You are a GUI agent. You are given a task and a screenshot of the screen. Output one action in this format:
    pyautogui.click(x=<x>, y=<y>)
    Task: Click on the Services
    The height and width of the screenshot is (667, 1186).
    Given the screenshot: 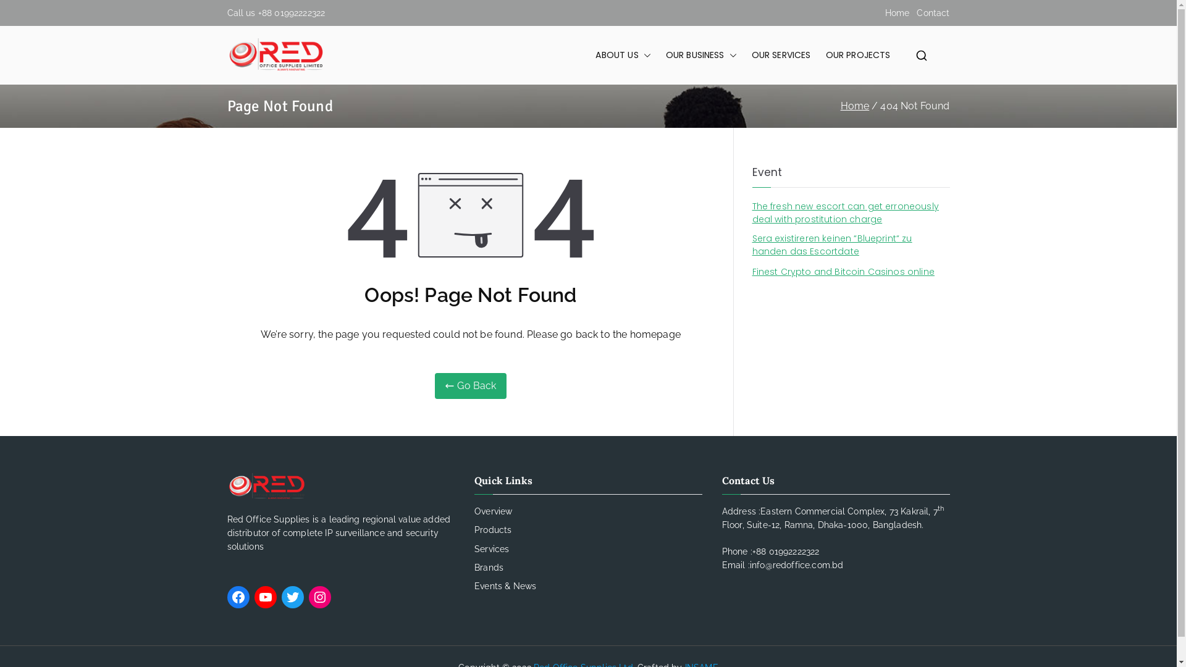 What is the action you would take?
    pyautogui.click(x=588, y=549)
    